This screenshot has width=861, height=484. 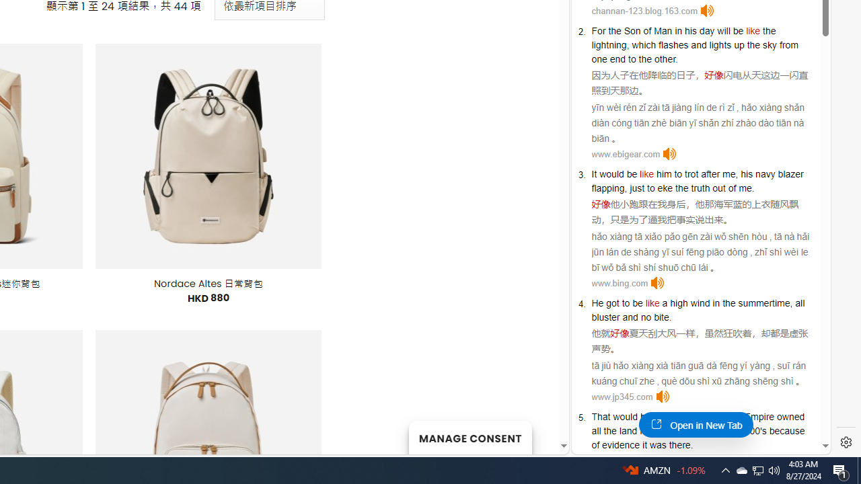 I want to click on out, so click(x=718, y=188).